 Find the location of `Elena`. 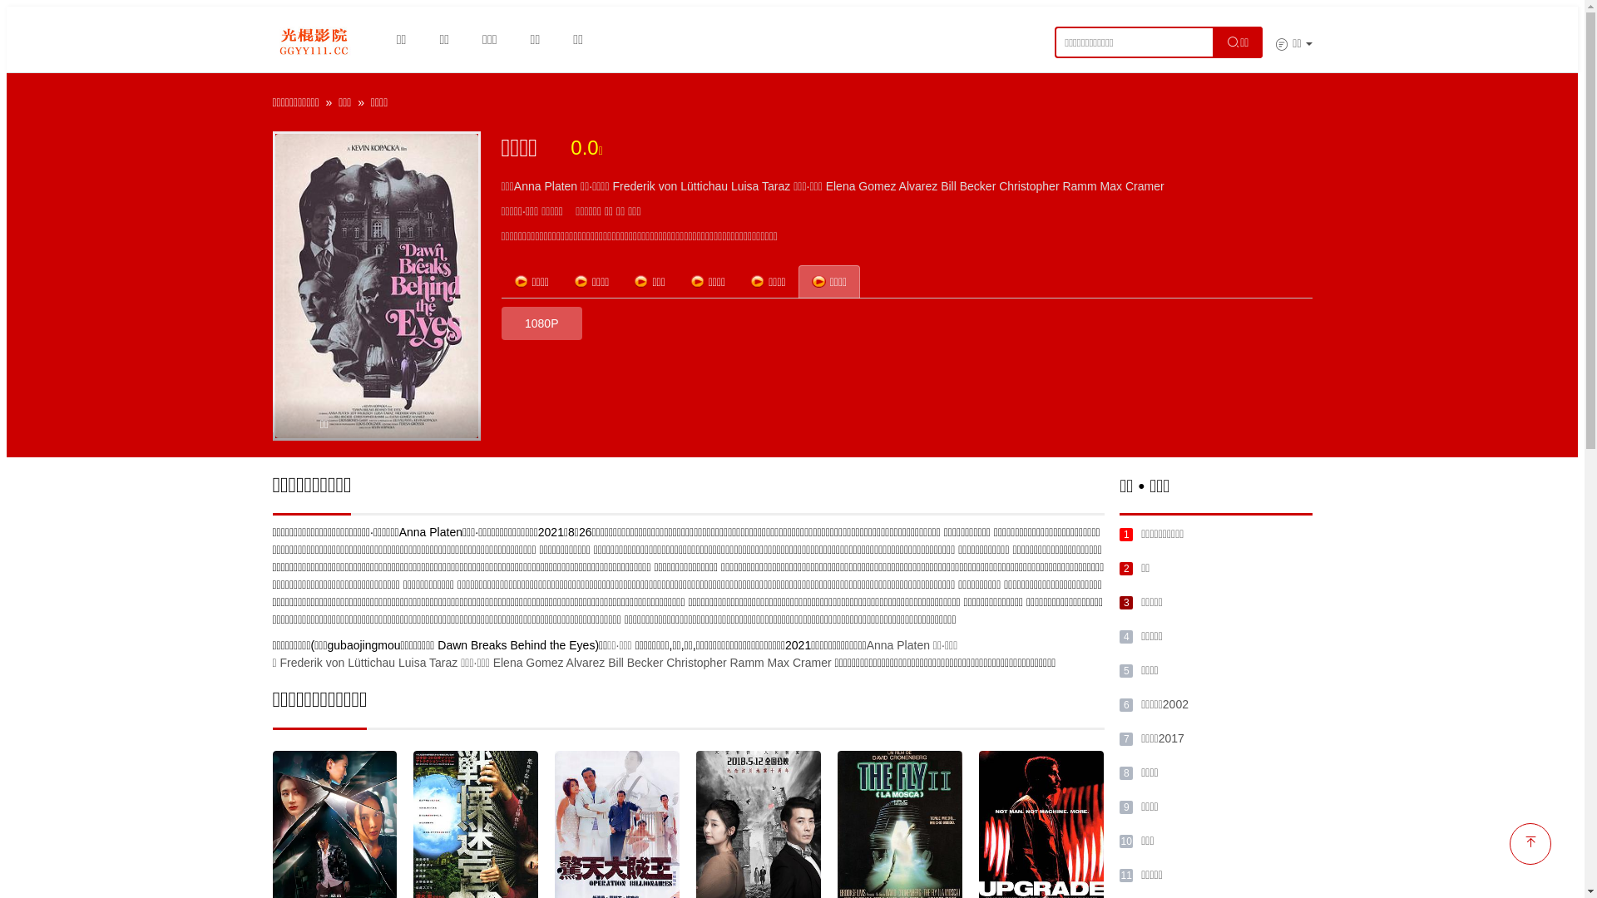

Elena is located at coordinates (841, 186).